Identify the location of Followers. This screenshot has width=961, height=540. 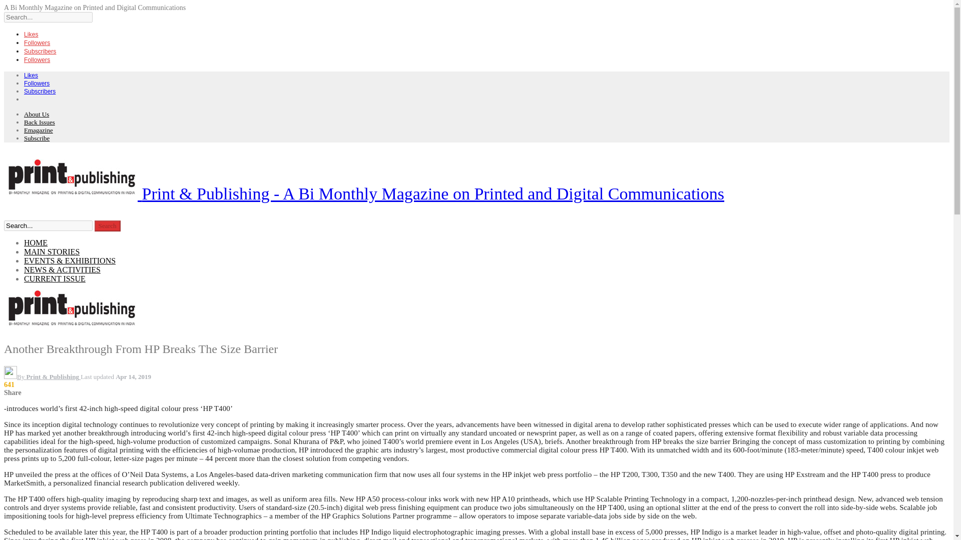
(37, 42).